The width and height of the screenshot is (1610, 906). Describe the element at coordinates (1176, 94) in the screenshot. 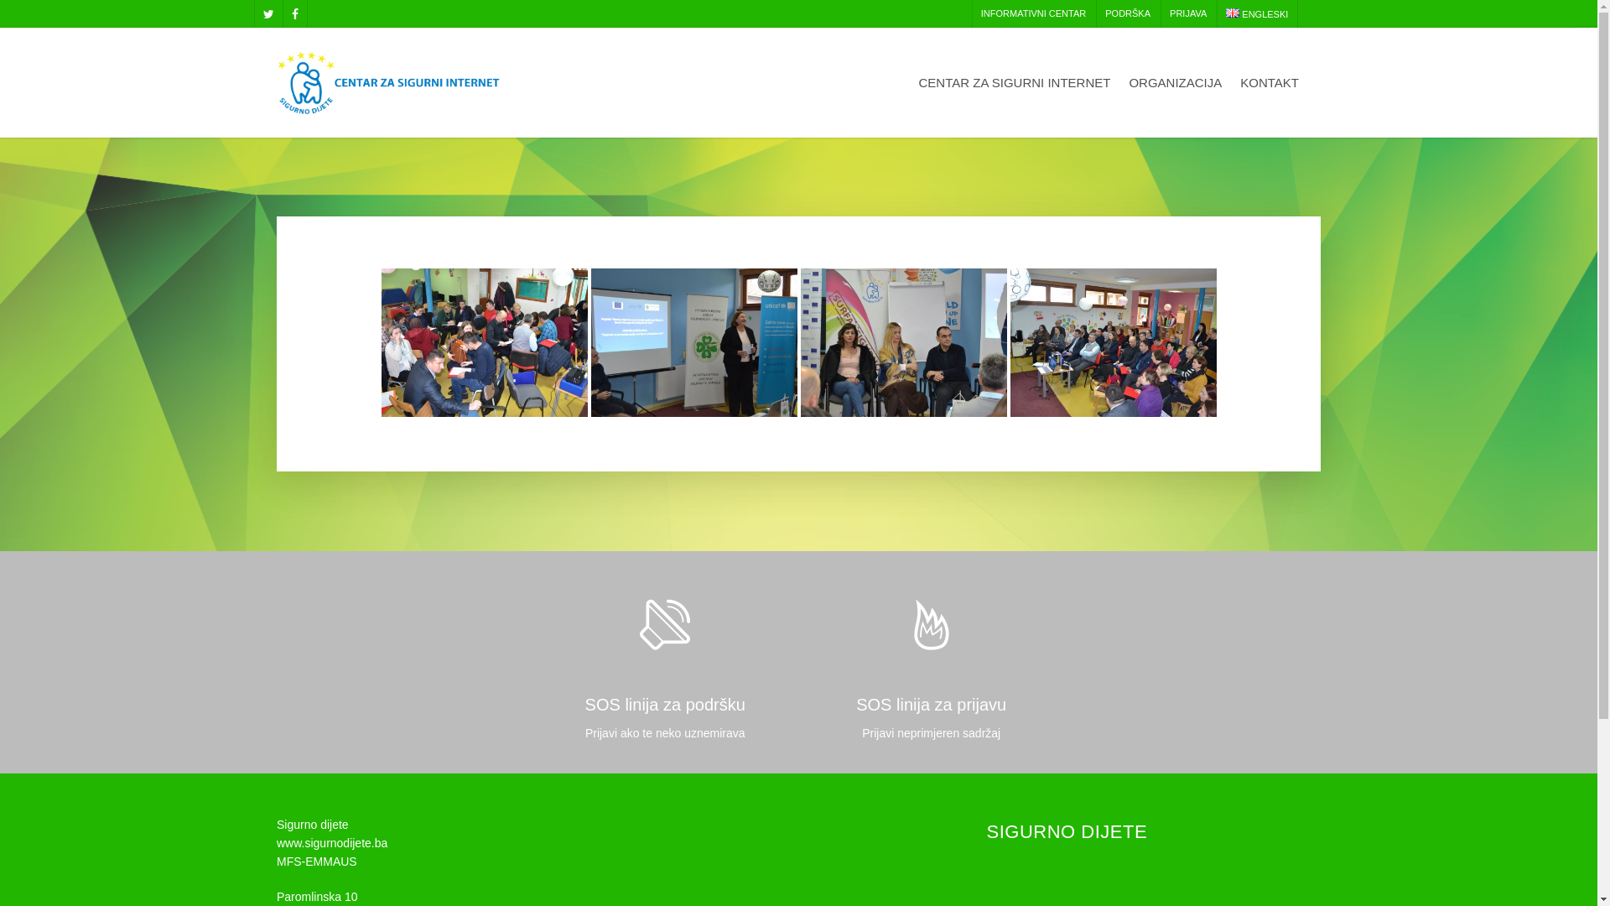

I see `ORGANIZACIJA` at that location.